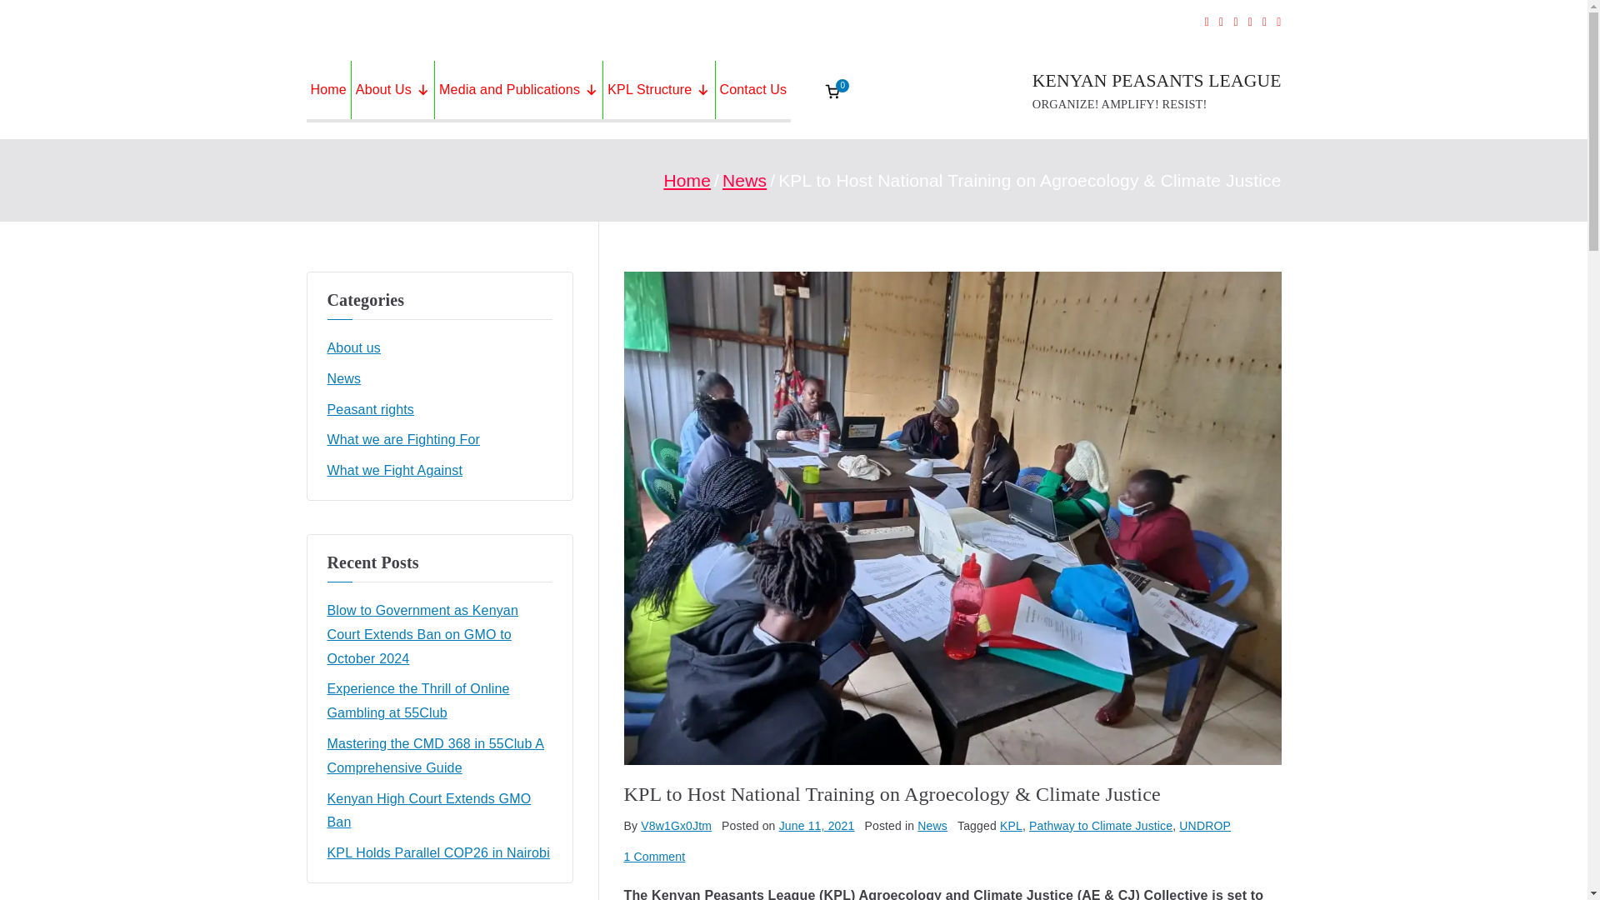 This screenshot has height=900, width=1600. Describe the element at coordinates (518, 90) in the screenshot. I see `Media and Publications` at that location.